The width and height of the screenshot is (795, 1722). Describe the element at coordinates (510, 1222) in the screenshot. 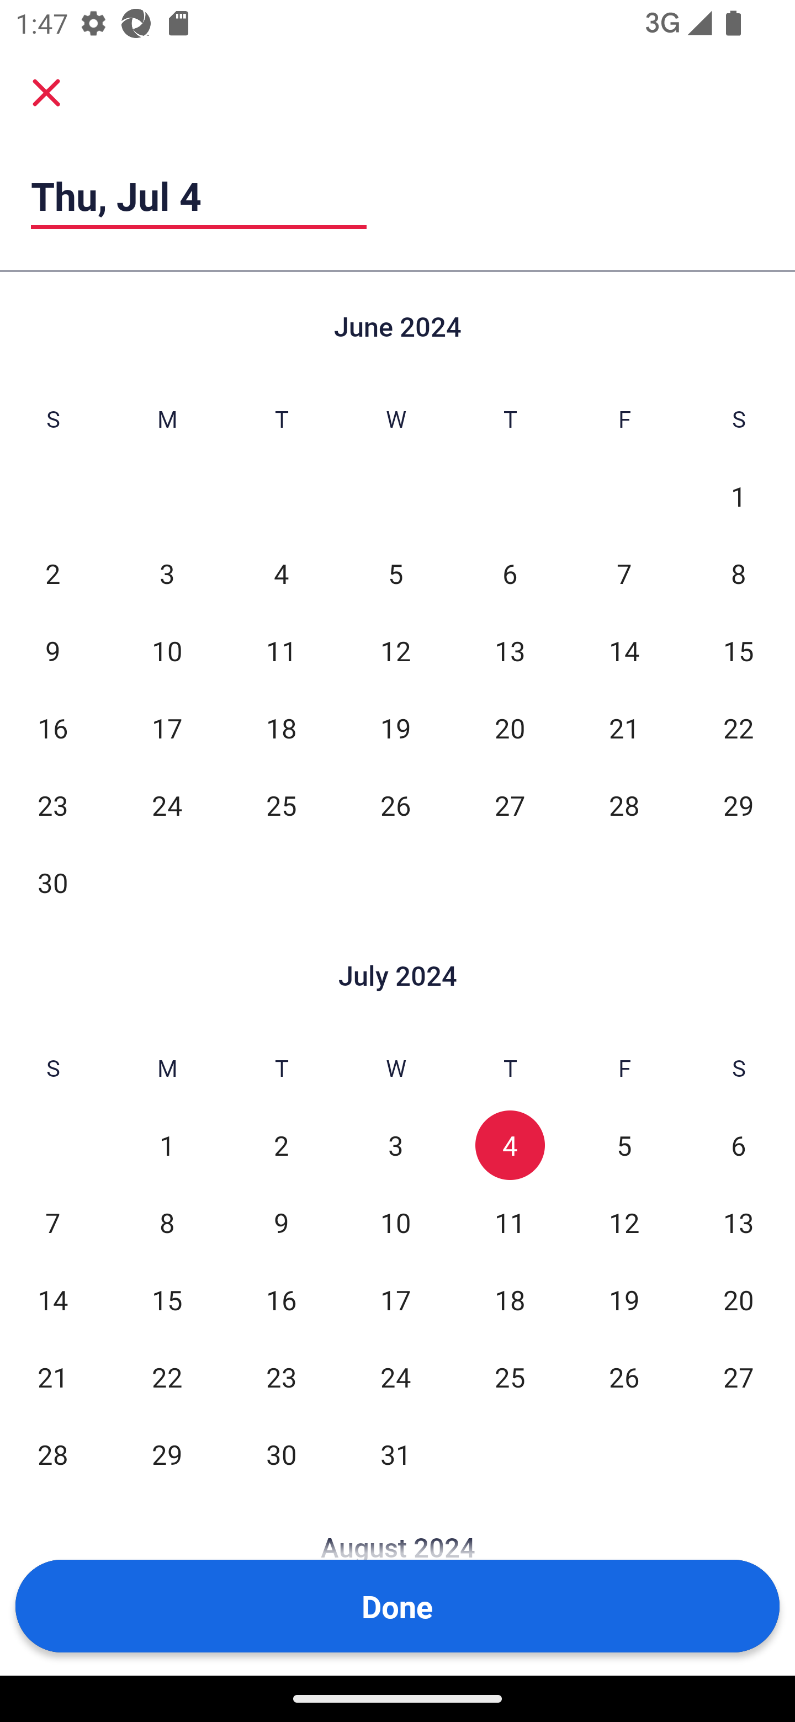

I see `11 Thu, Jul 11, Not Selected` at that location.